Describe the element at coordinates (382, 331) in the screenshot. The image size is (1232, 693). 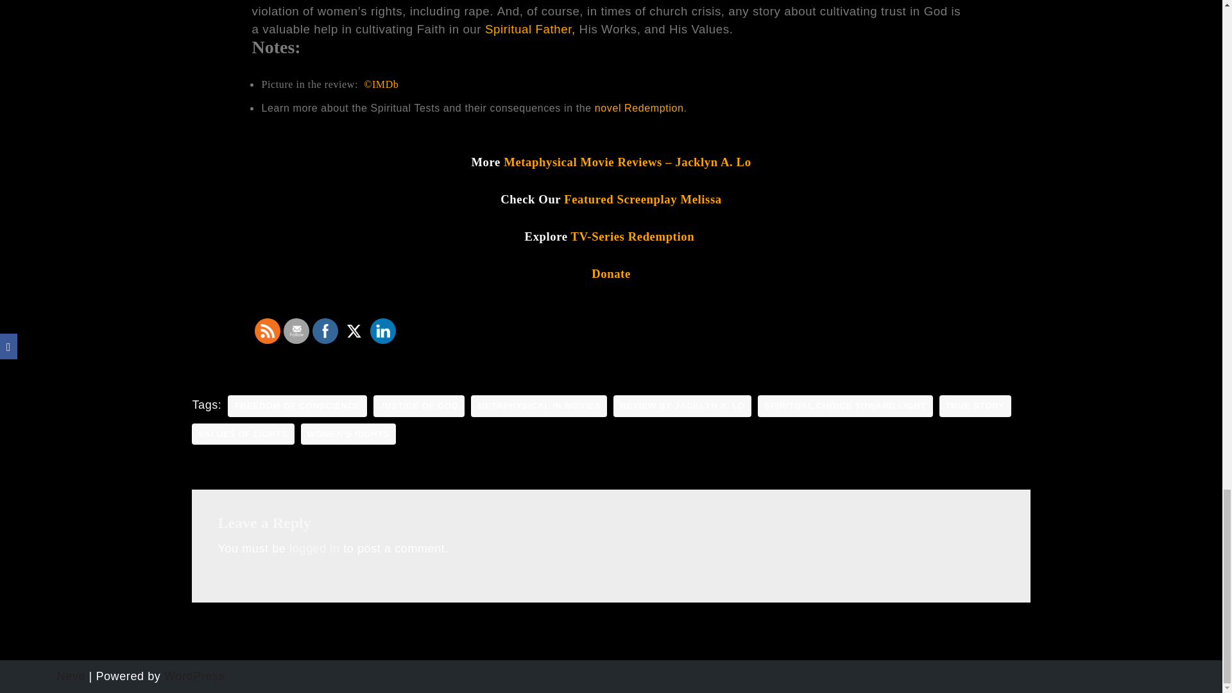
I see `LinkedIn` at that location.